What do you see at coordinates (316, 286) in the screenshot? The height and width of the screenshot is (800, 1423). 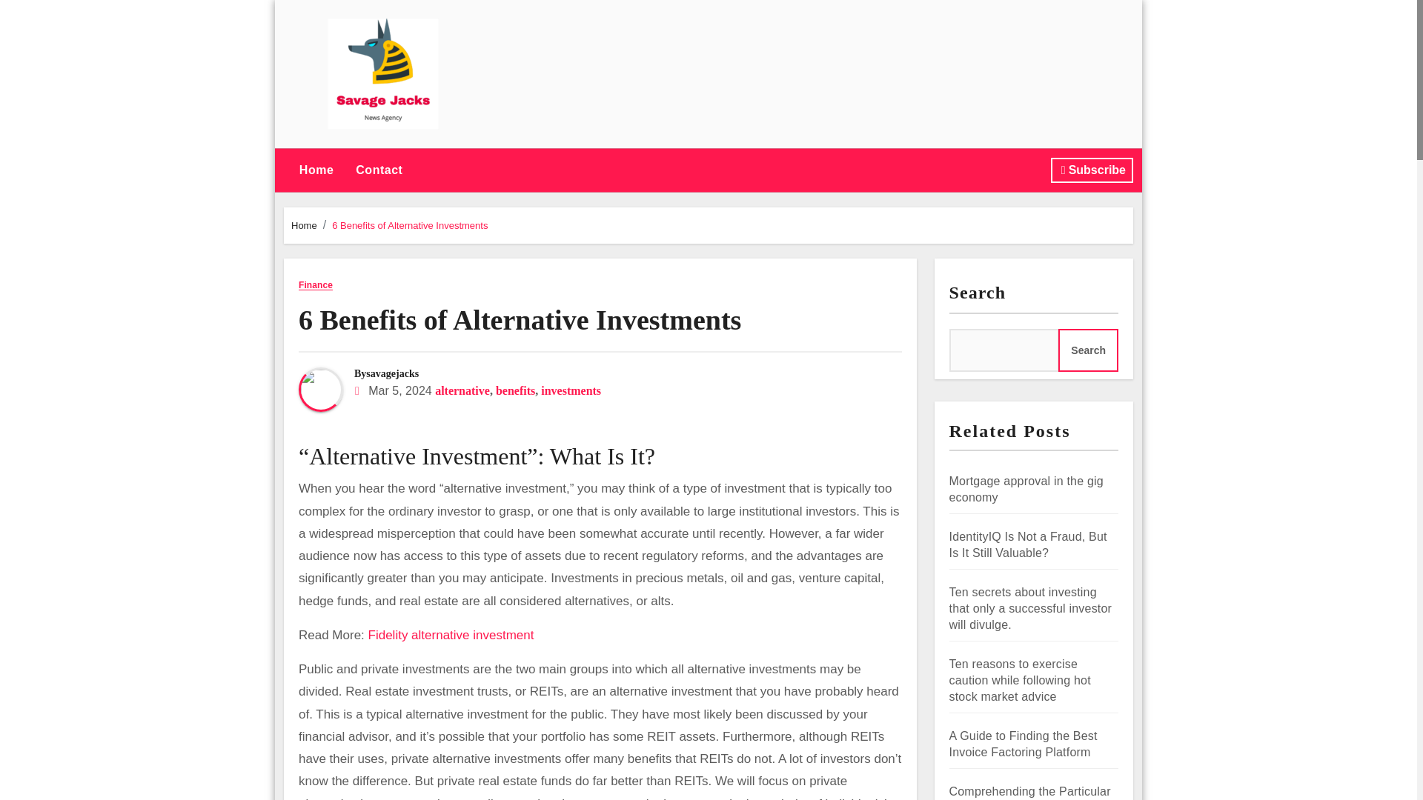 I see `Finance` at bounding box center [316, 286].